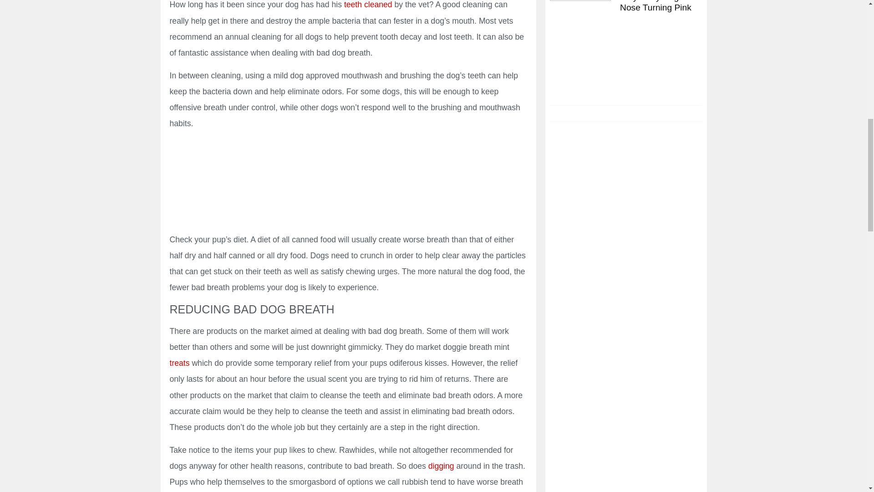 Image resolution: width=874 pixels, height=492 pixels. What do you see at coordinates (348, 183) in the screenshot?
I see `Advertisement` at bounding box center [348, 183].